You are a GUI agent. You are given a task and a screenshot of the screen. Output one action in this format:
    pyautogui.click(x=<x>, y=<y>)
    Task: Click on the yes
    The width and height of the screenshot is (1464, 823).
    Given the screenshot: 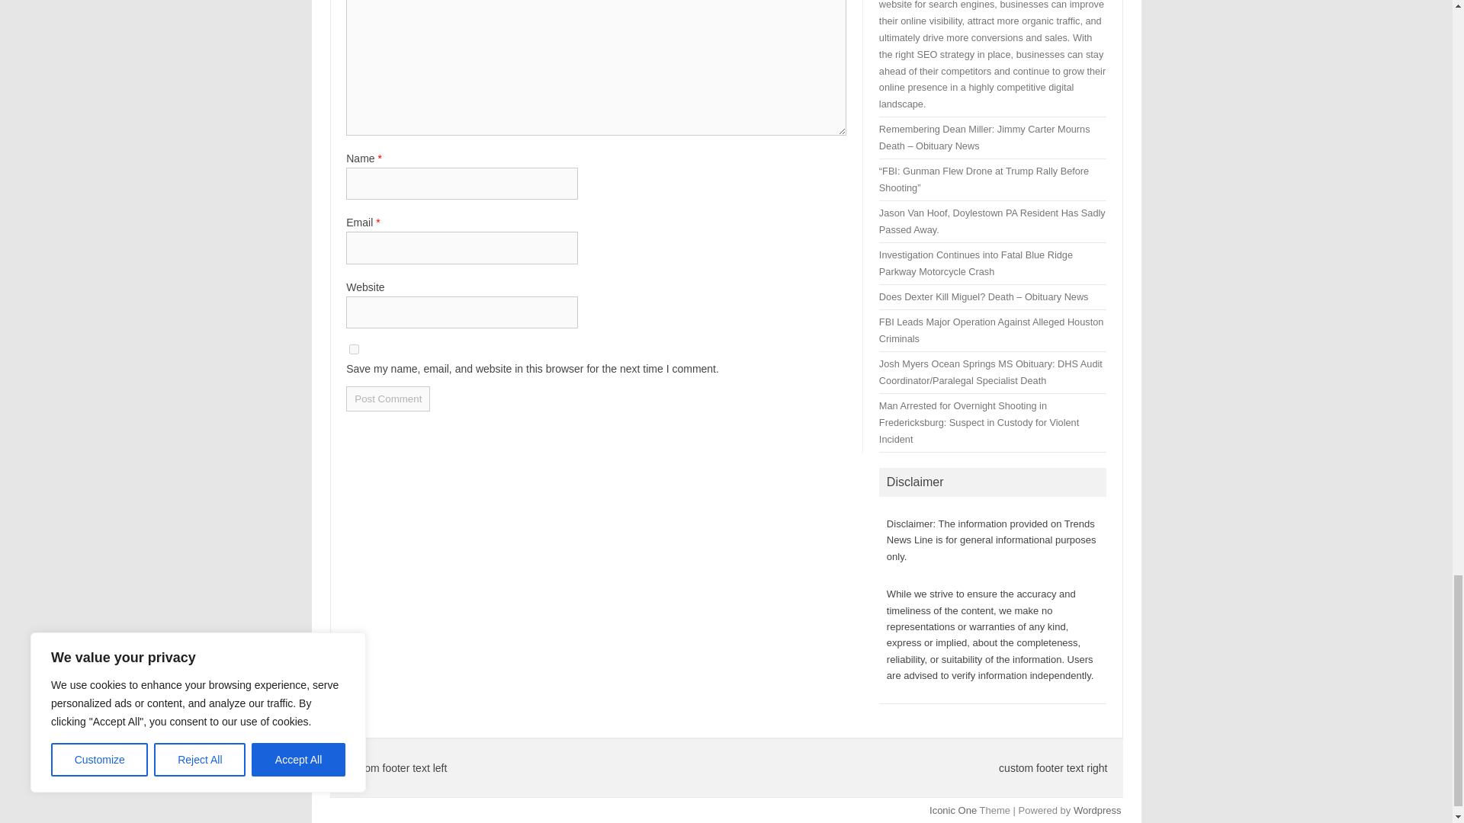 What is the action you would take?
    pyautogui.click(x=354, y=349)
    